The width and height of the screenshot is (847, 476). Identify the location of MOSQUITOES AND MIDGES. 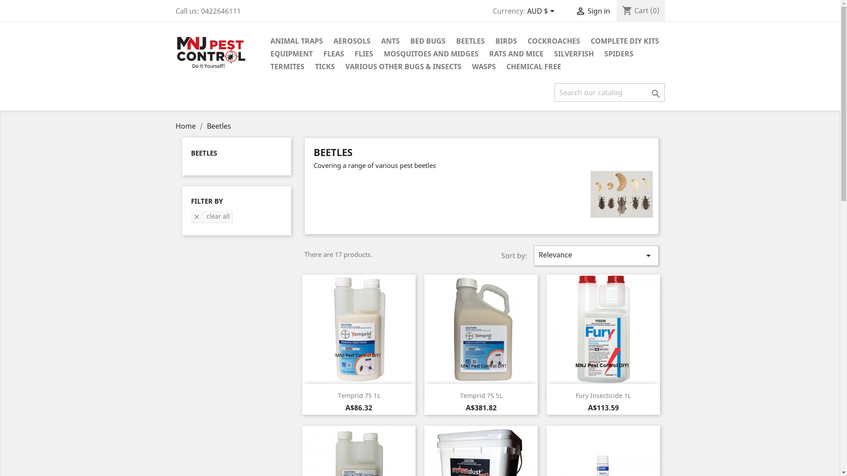
(431, 55).